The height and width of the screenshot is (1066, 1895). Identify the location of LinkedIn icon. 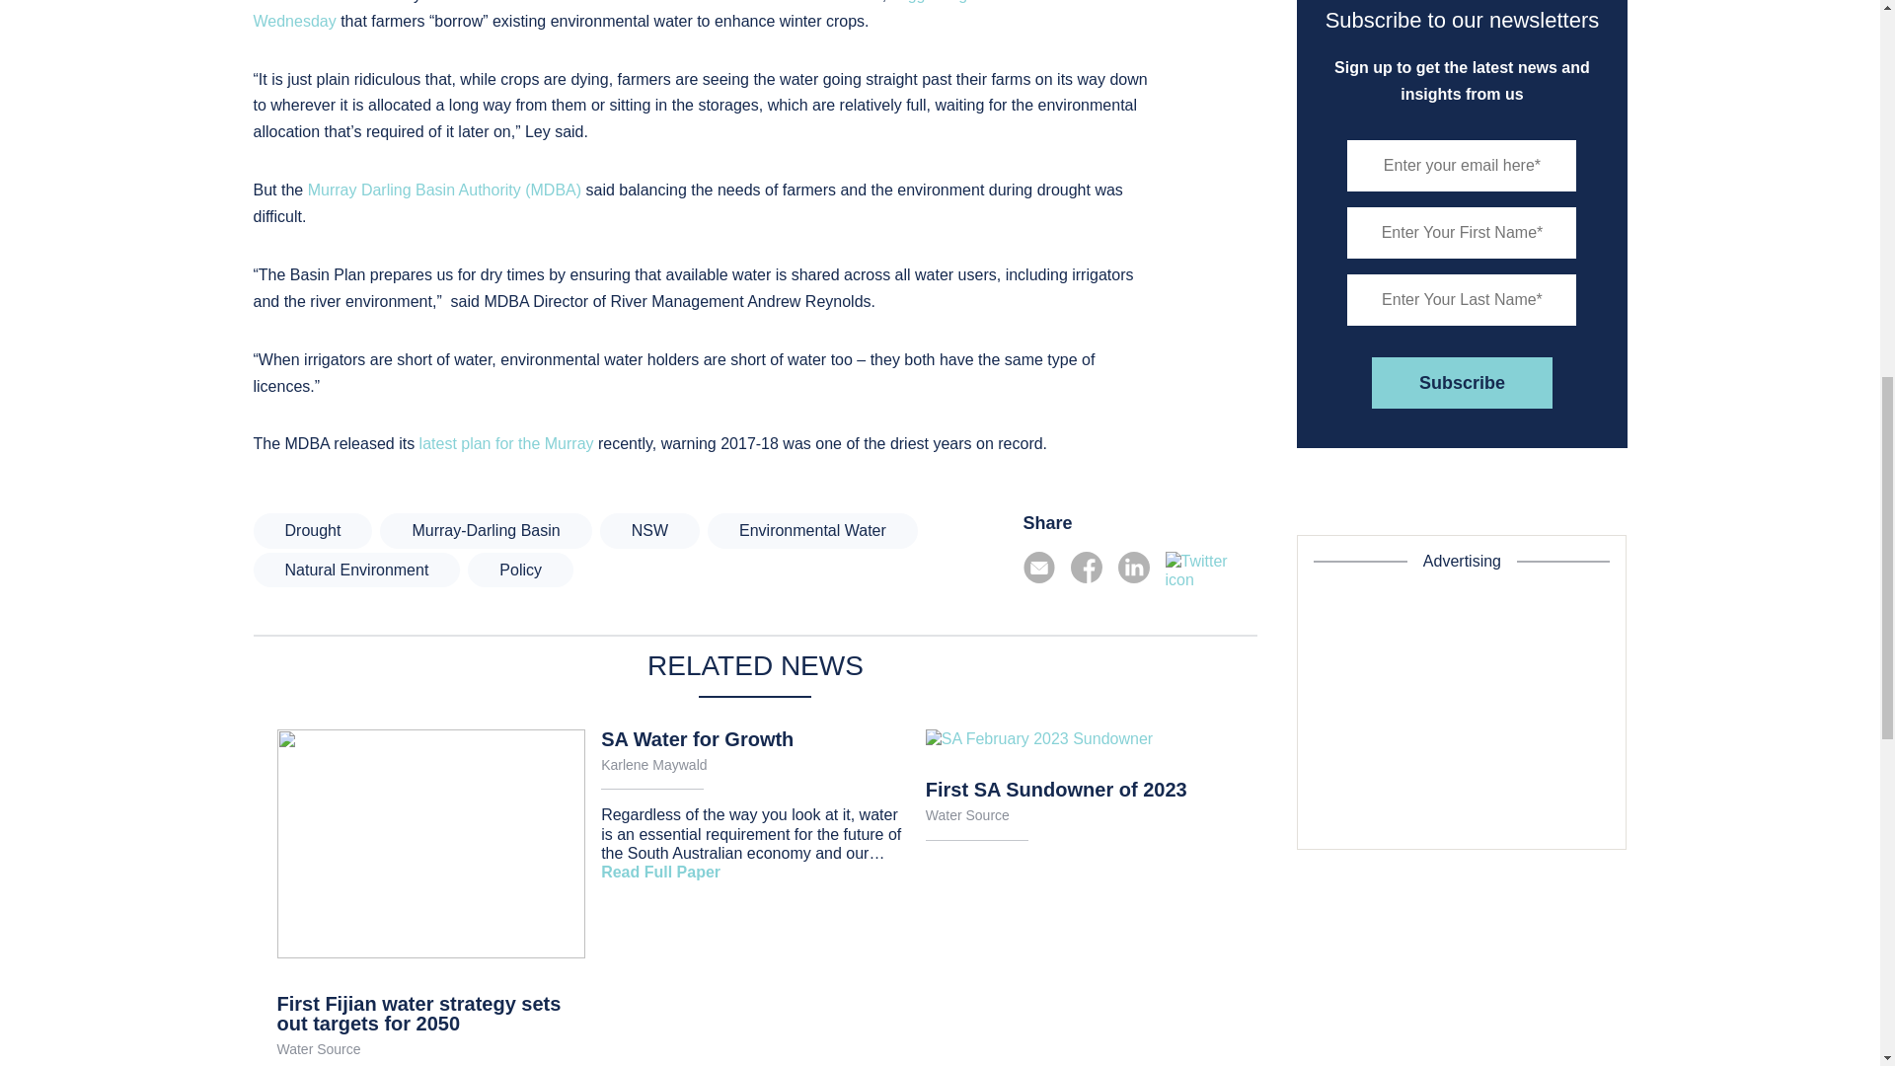
(1133, 567).